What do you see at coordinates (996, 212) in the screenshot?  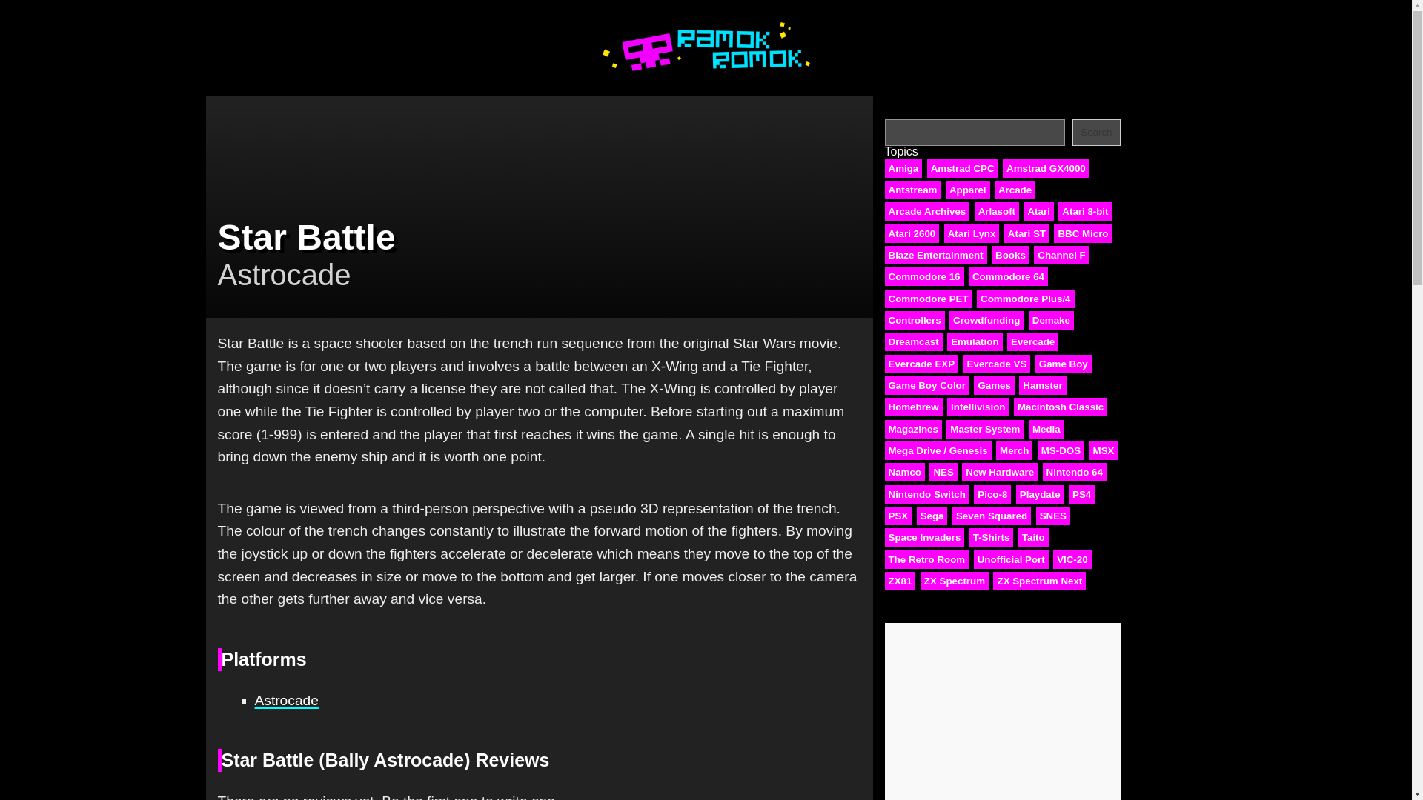 I see `Arlasoft` at bounding box center [996, 212].